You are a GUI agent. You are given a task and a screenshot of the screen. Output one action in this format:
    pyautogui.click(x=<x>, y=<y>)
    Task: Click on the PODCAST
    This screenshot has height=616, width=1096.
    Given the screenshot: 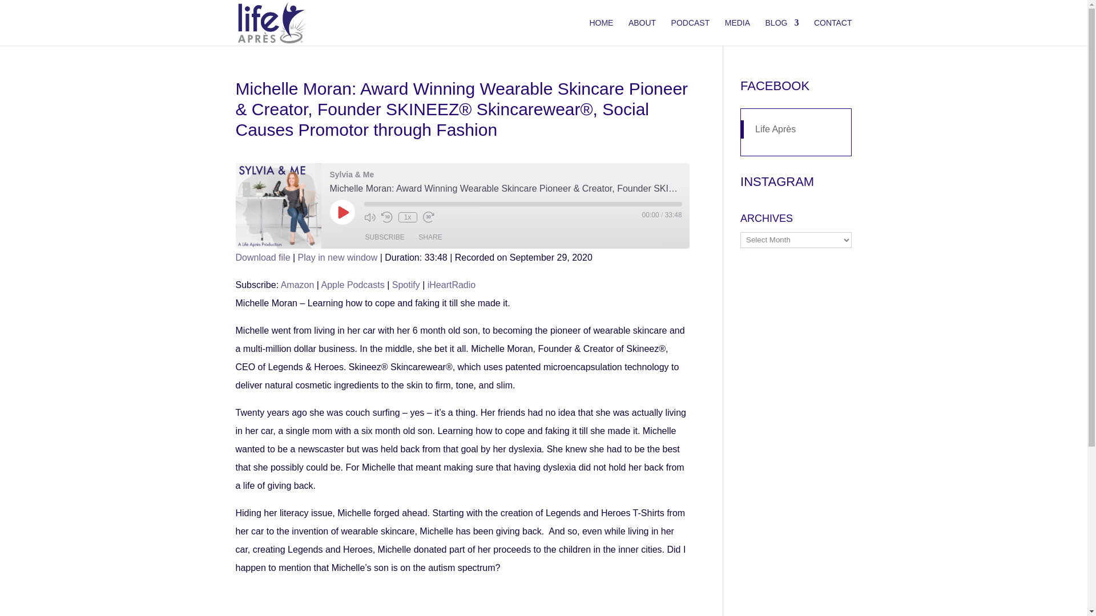 What is the action you would take?
    pyautogui.click(x=691, y=32)
    